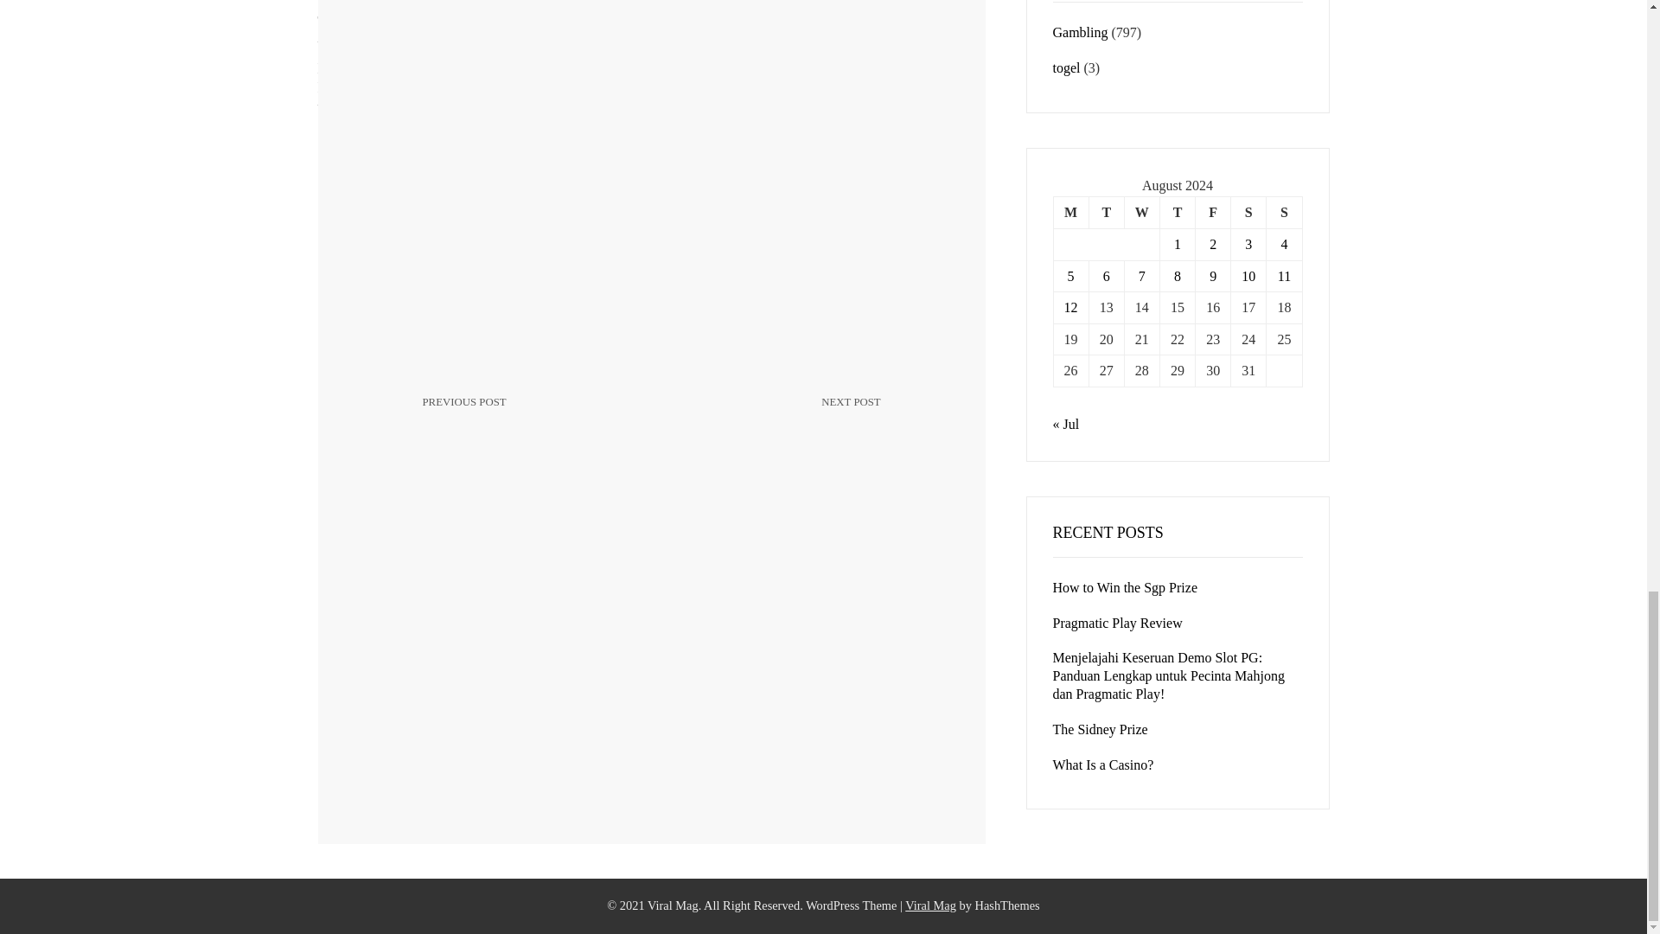 Image resolution: width=1660 pixels, height=934 pixels. What do you see at coordinates (930, 905) in the screenshot?
I see `Thursday` at bounding box center [930, 905].